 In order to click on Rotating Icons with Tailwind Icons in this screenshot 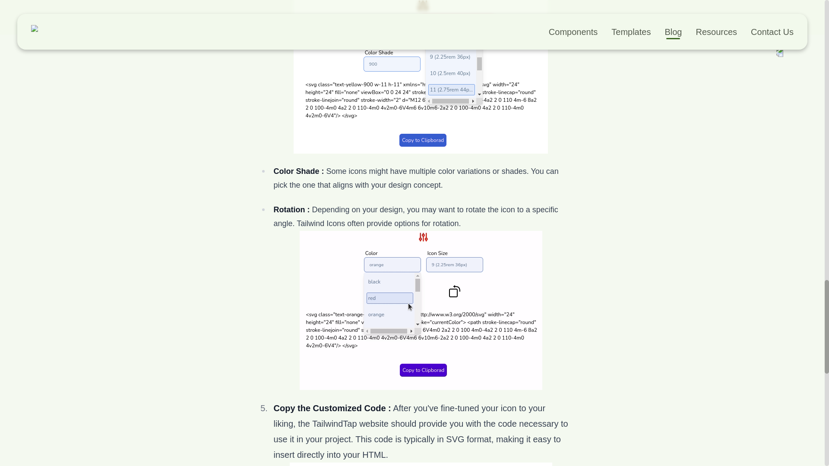, I will do `click(421, 310)`.